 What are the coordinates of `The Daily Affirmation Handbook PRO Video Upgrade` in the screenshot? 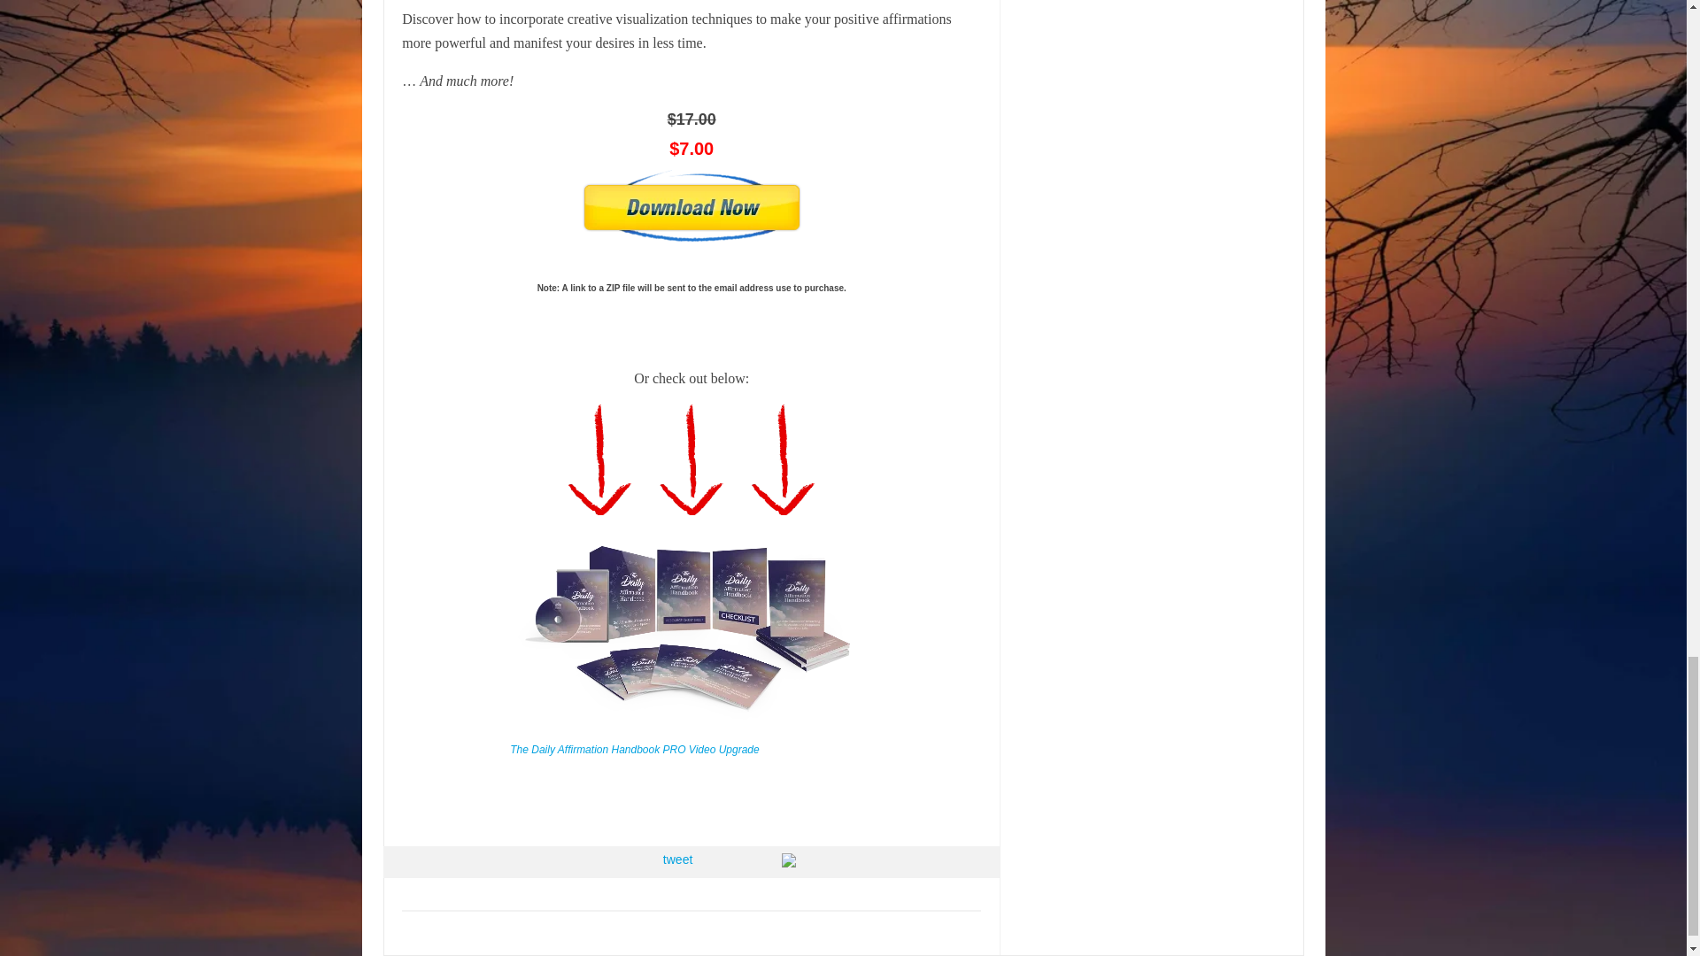 It's located at (687, 728).